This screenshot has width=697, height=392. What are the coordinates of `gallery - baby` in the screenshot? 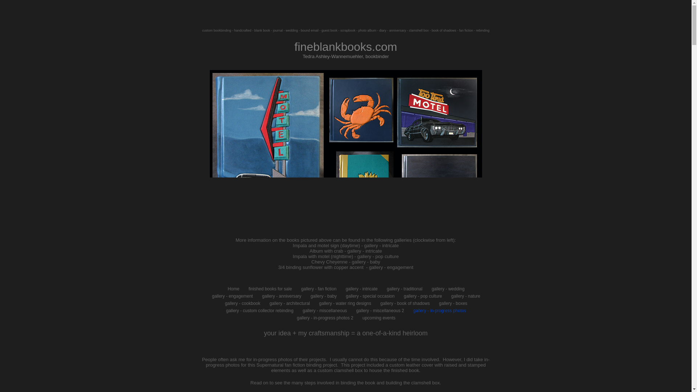 It's located at (323, 296).